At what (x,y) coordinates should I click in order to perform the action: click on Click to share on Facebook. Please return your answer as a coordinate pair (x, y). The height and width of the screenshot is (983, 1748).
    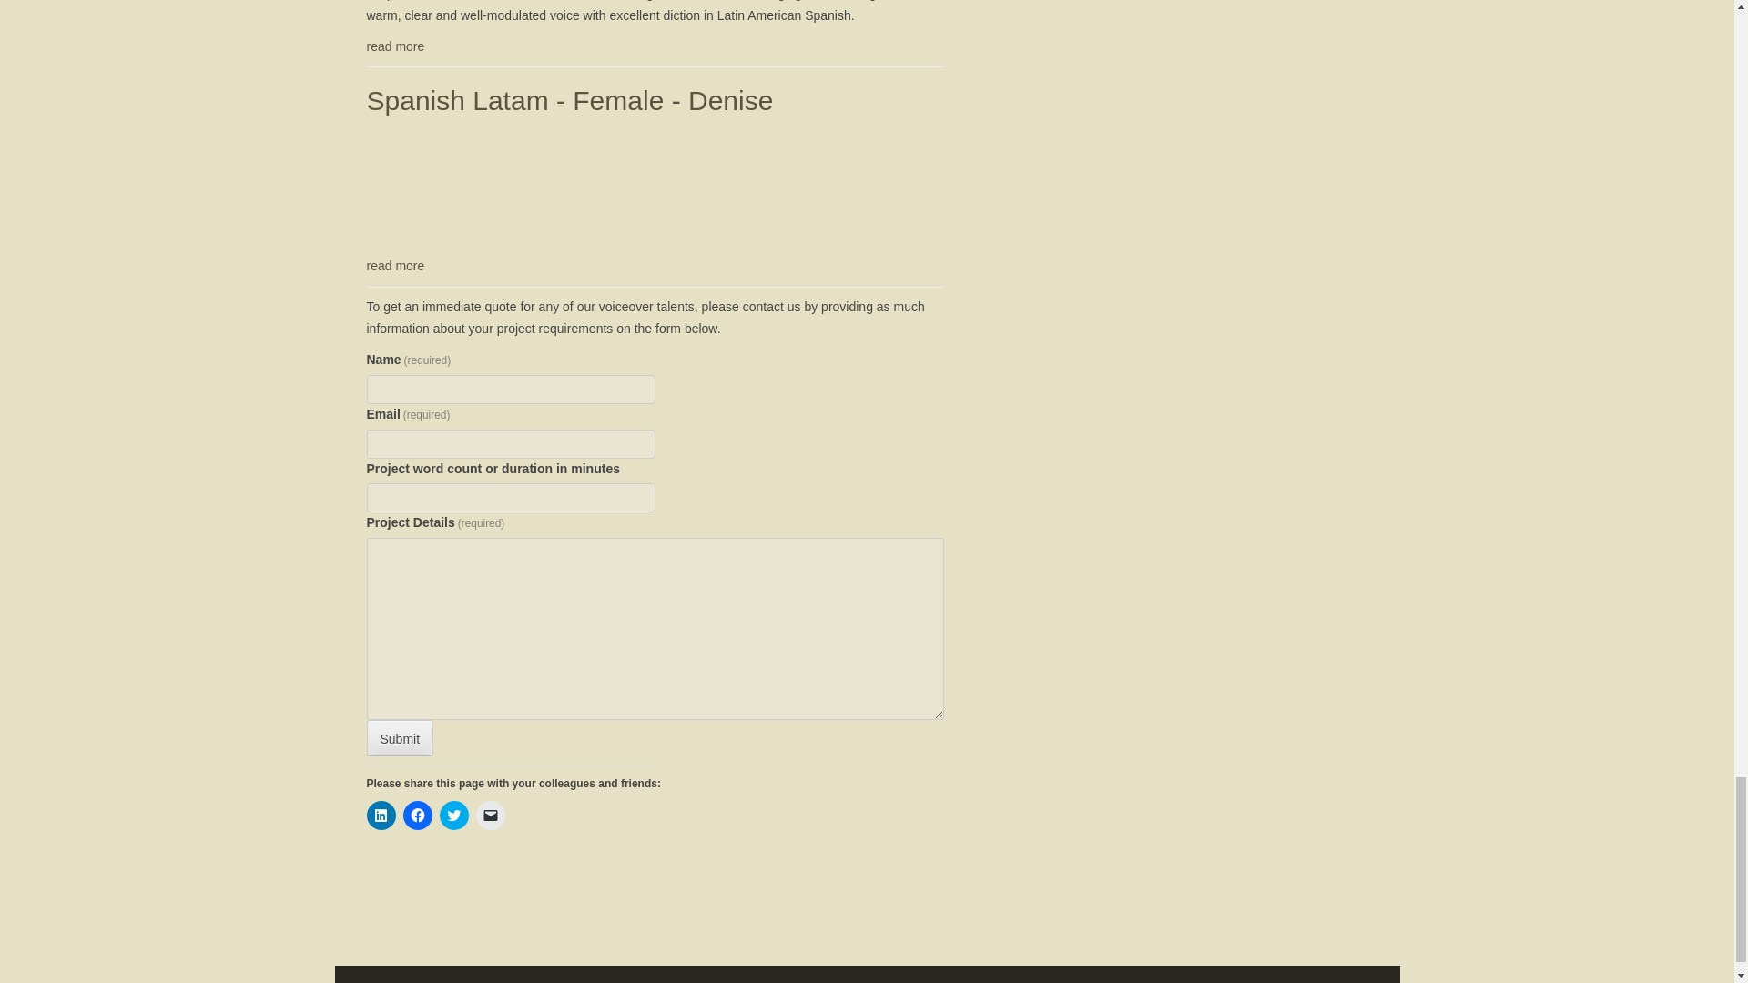
    Looking at the image, I should click on (417, 816).